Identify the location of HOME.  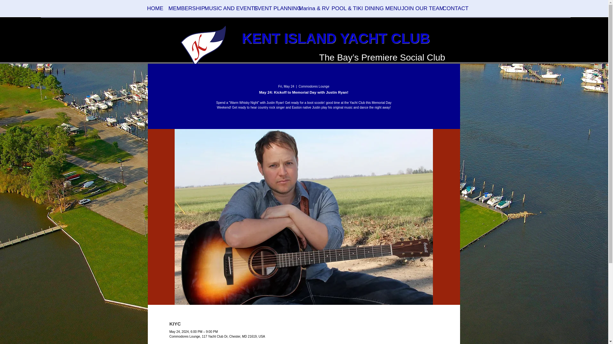
(153, 10).